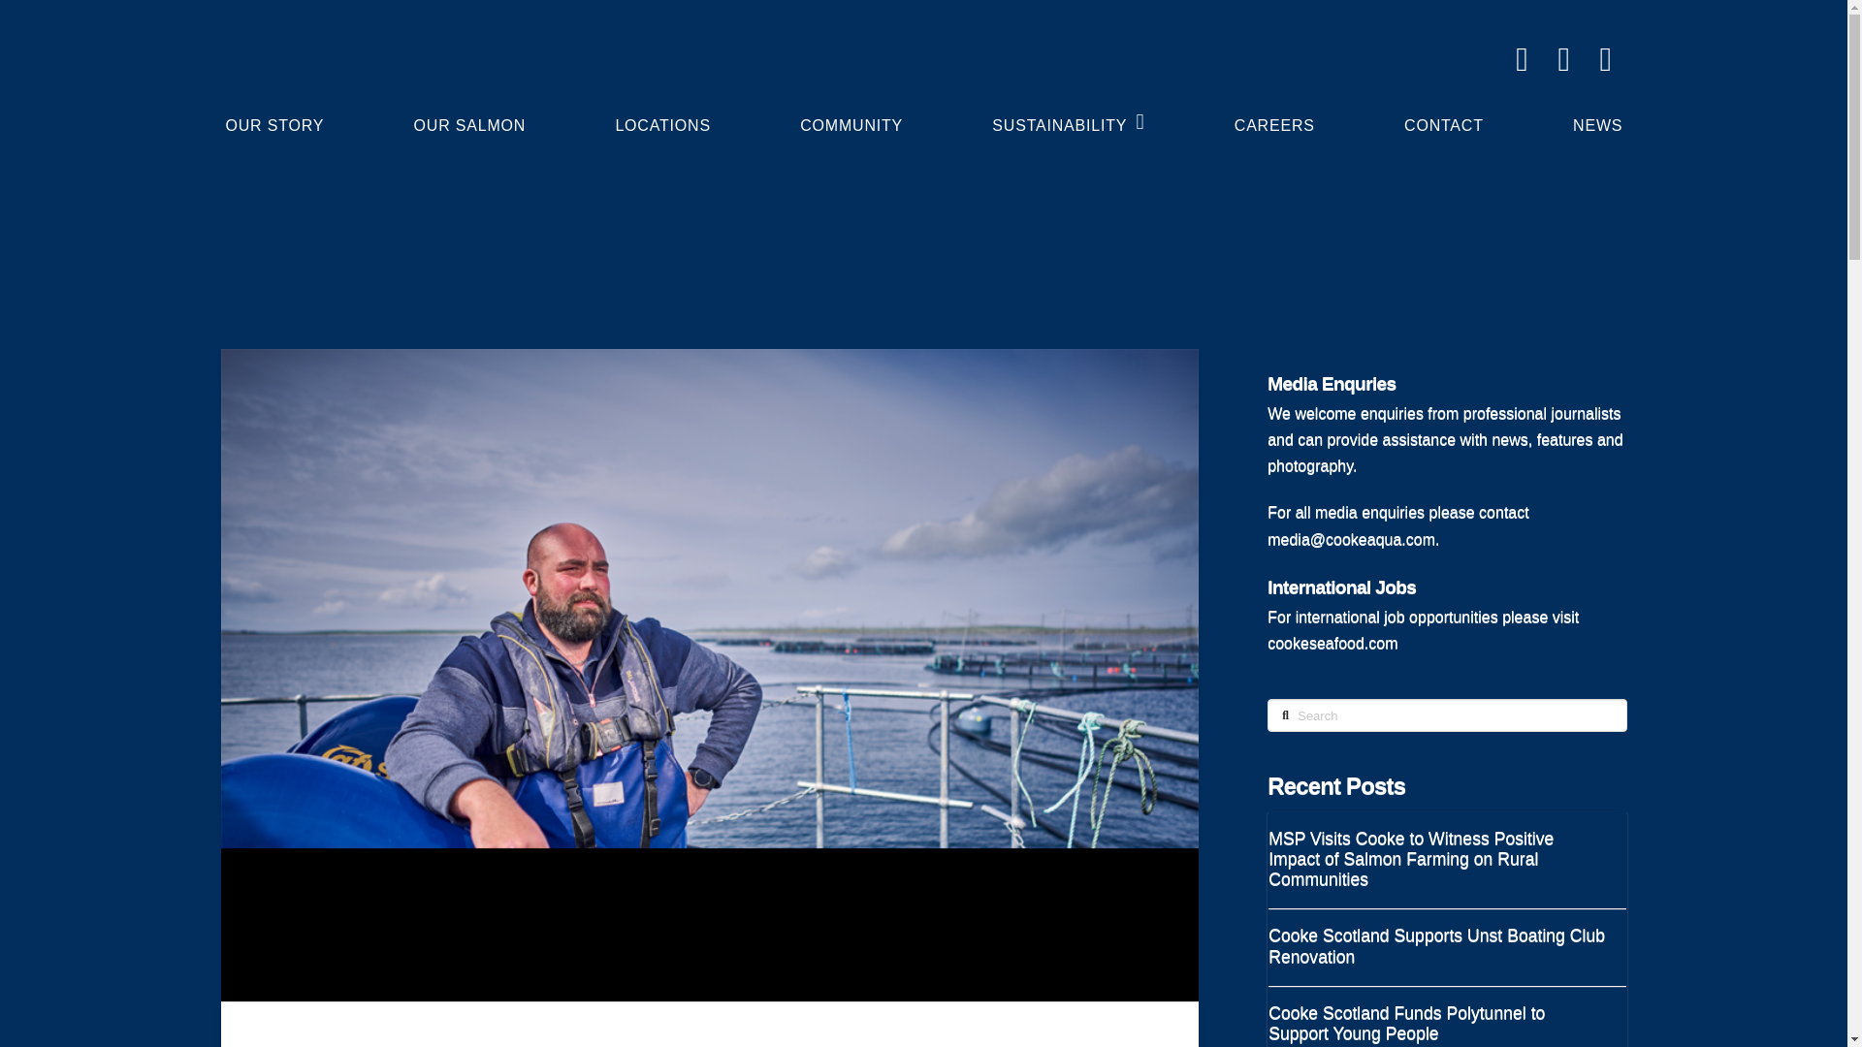  What do you see at coordinates (1332, 642) in the screenshot?
I see `cookeseafood.com` at bounding box center [1332, 642].